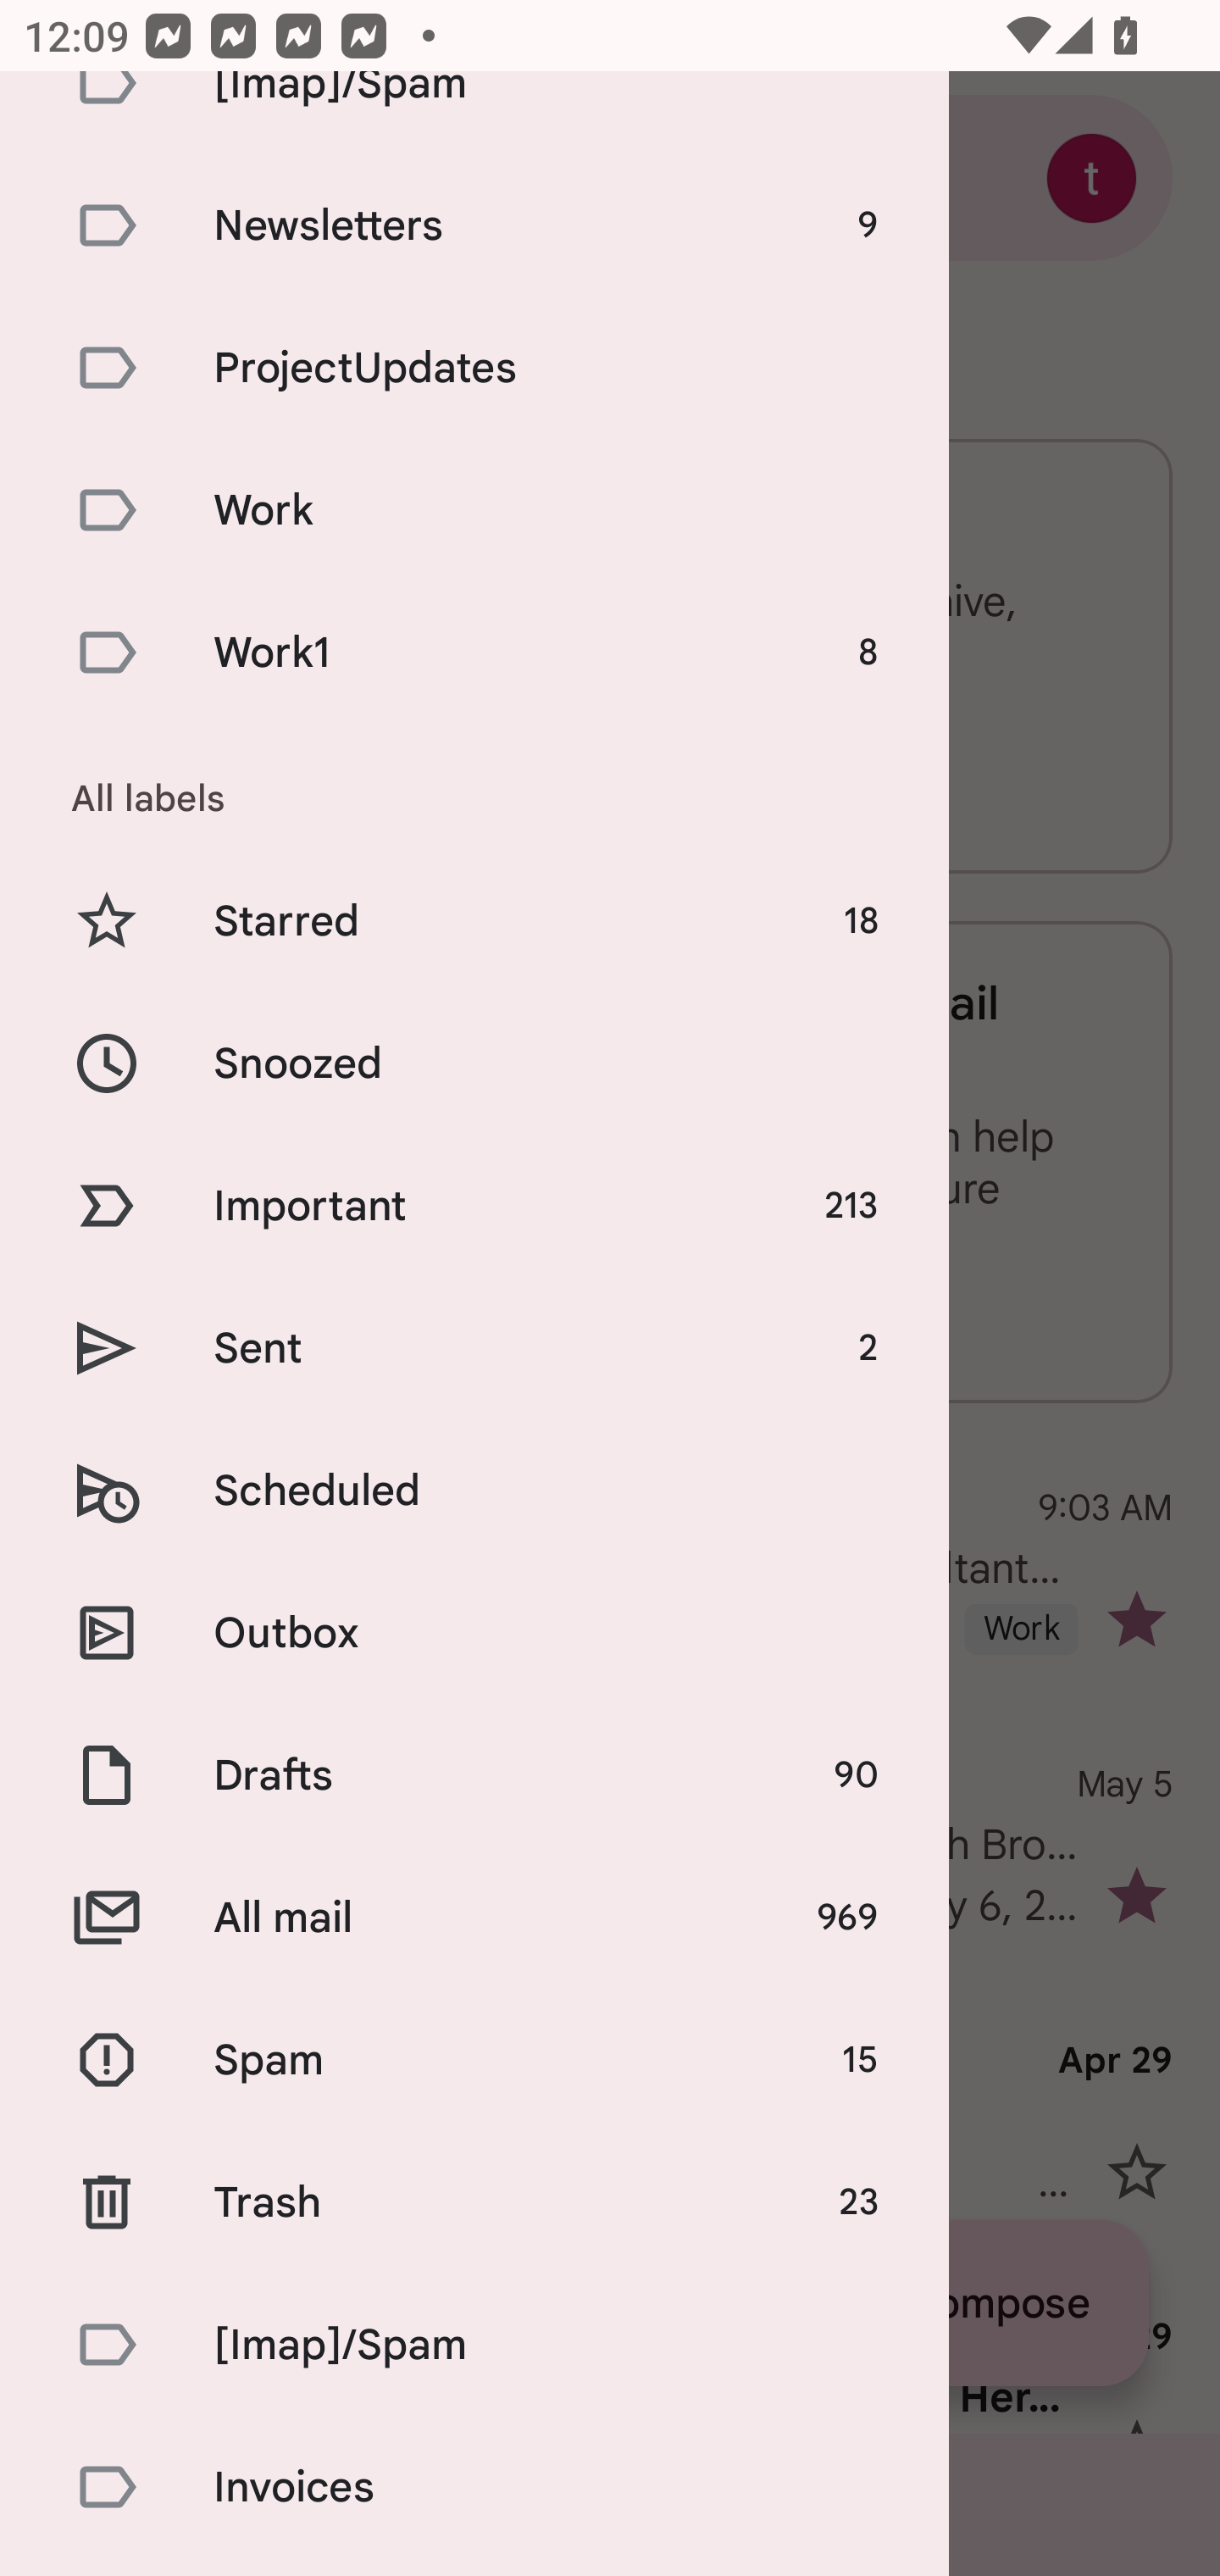 This screenshot has height=2576, width=1220. What do you see at coordinates (474, 366) in the screenshot?
I see `ProjectUpdates` at bounding box center [474, 366].